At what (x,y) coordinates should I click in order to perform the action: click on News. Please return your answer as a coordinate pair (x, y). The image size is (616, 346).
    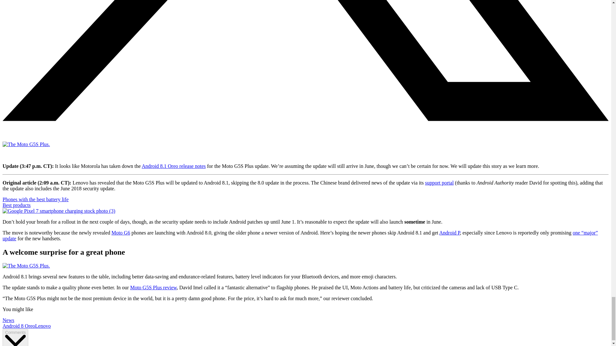
    Looking at the image, I should click on (8, 320).